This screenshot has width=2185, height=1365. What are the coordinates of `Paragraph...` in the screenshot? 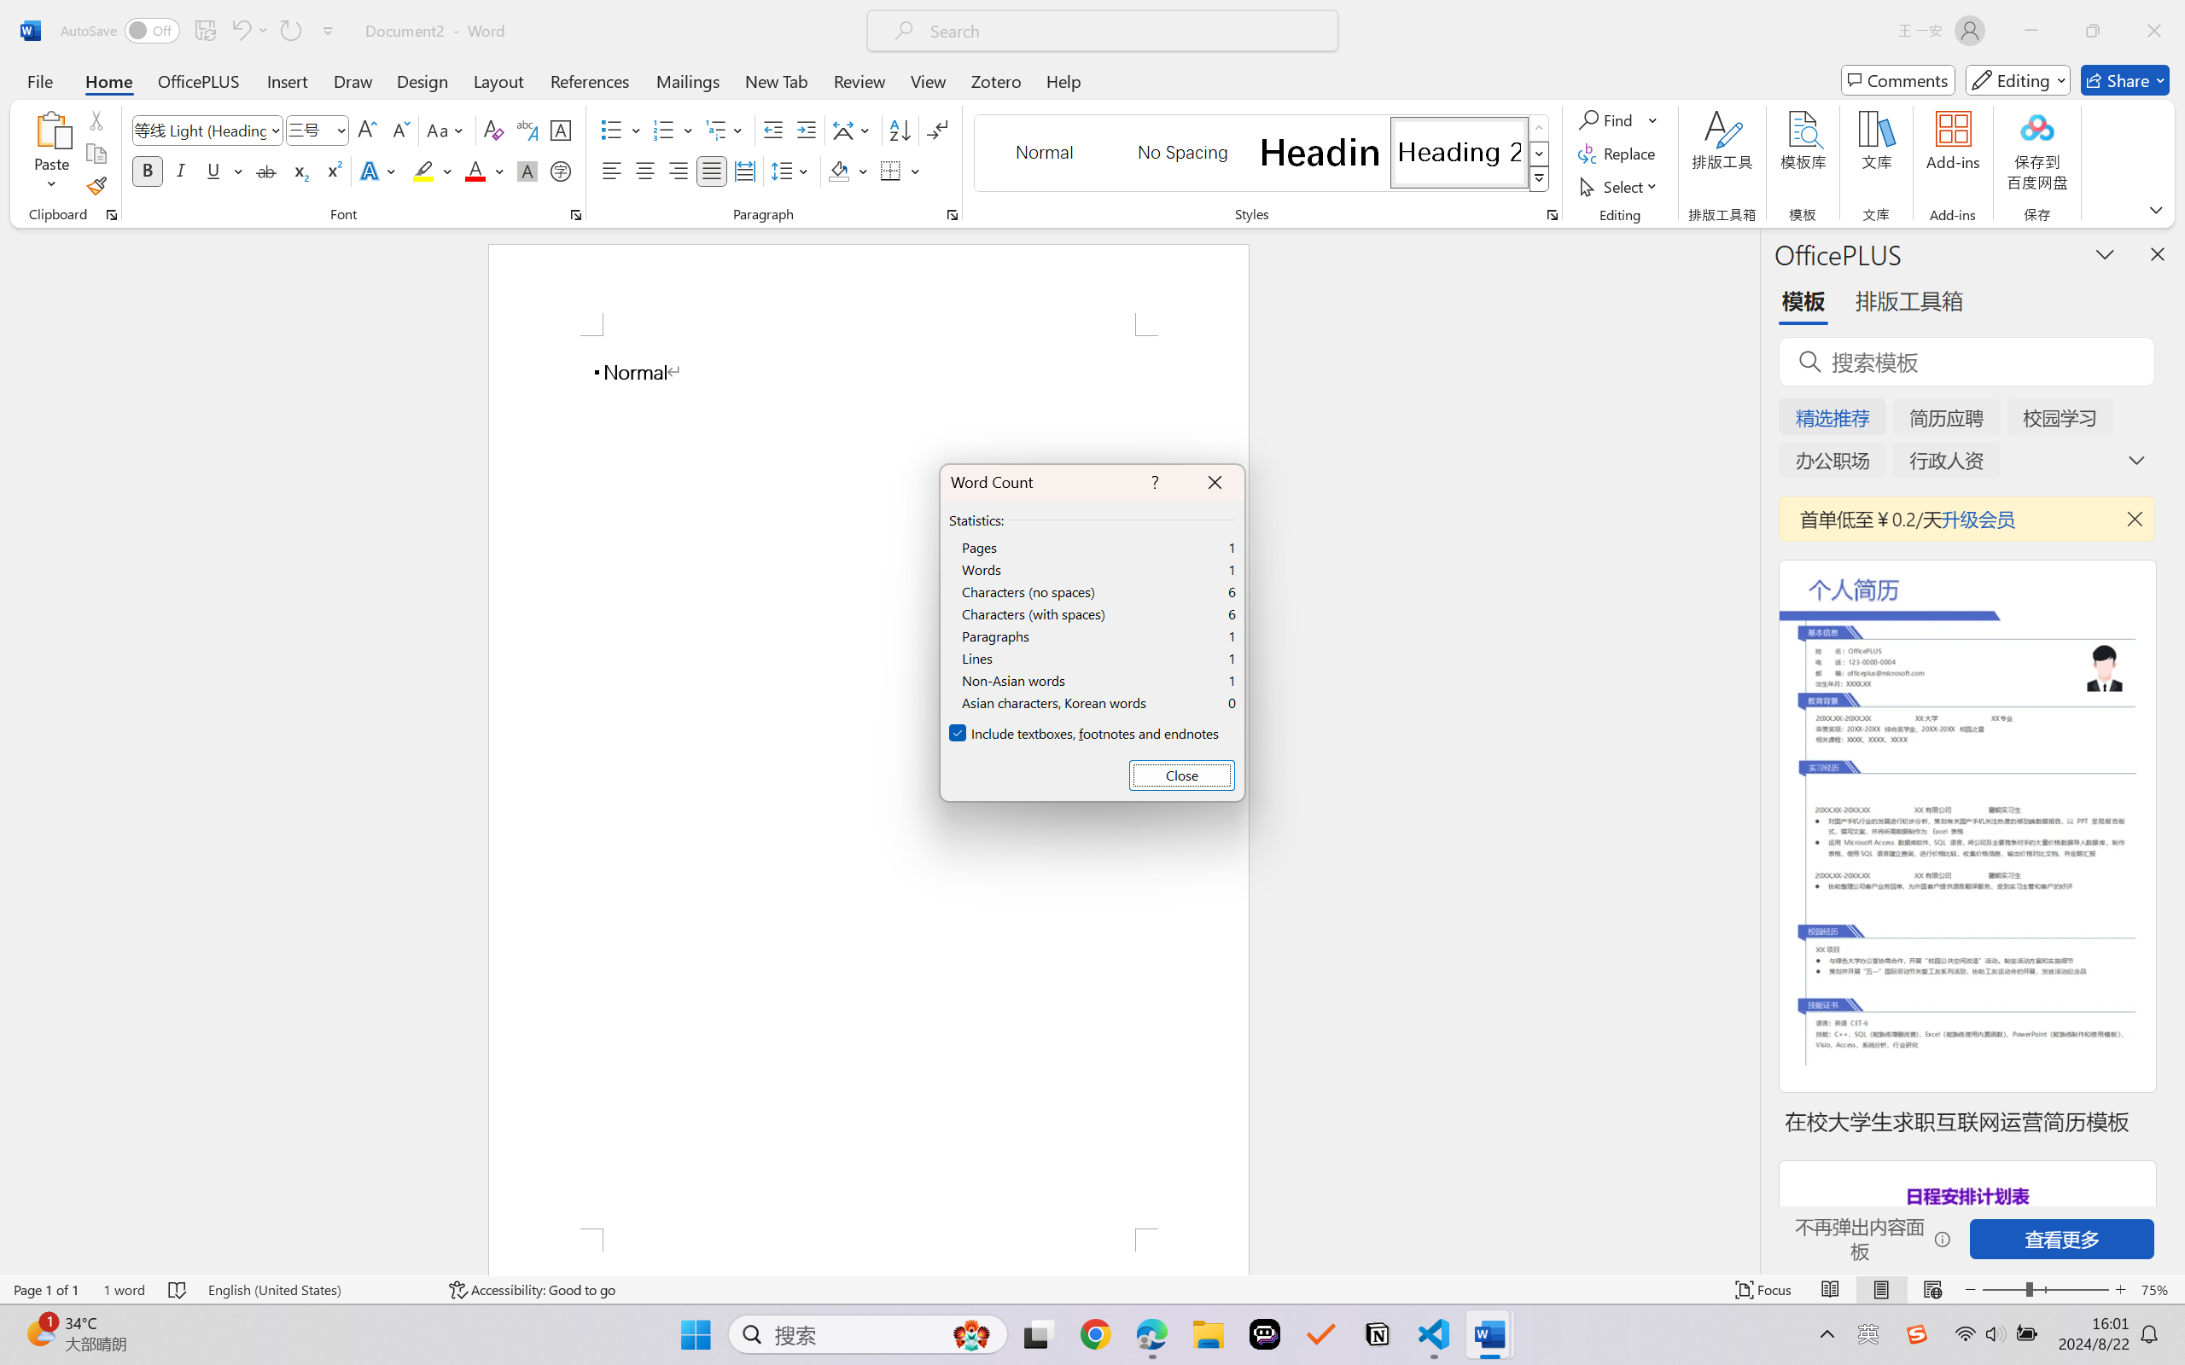 It's located at (953, 215).